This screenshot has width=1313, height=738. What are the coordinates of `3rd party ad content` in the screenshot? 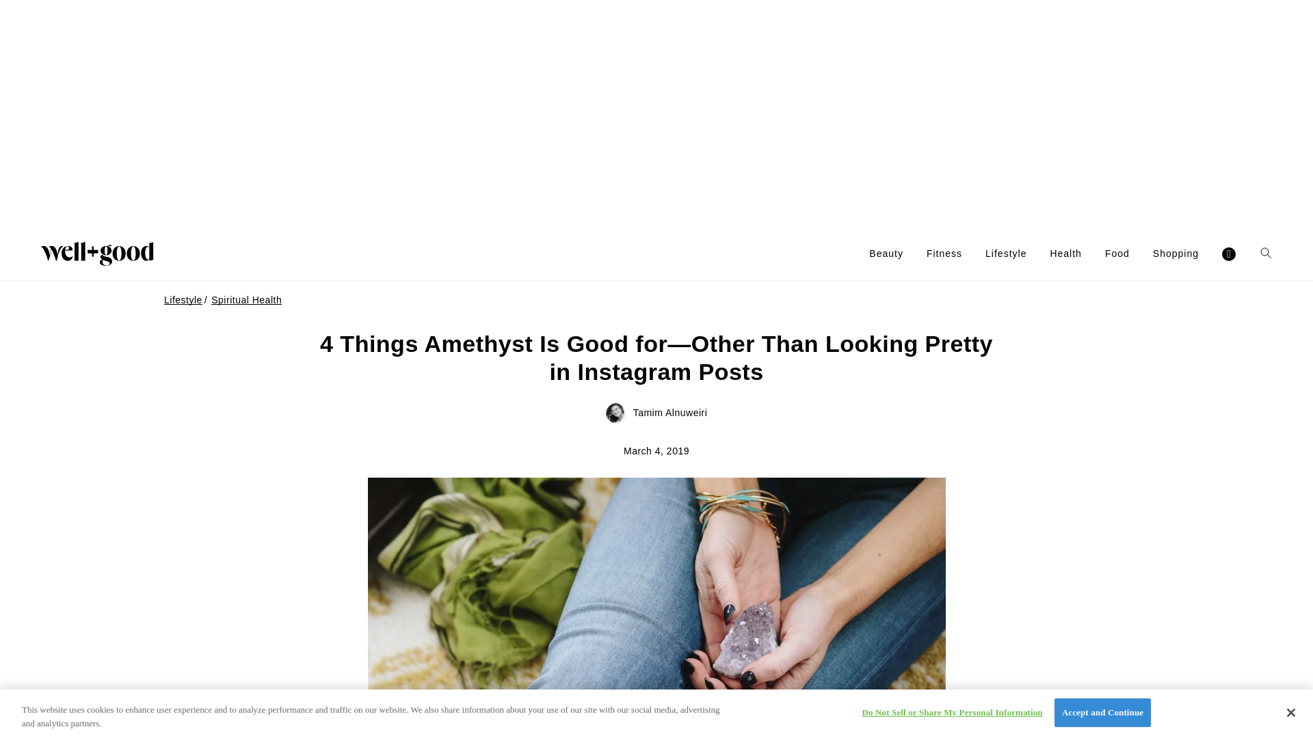 It's located at (656, 113).